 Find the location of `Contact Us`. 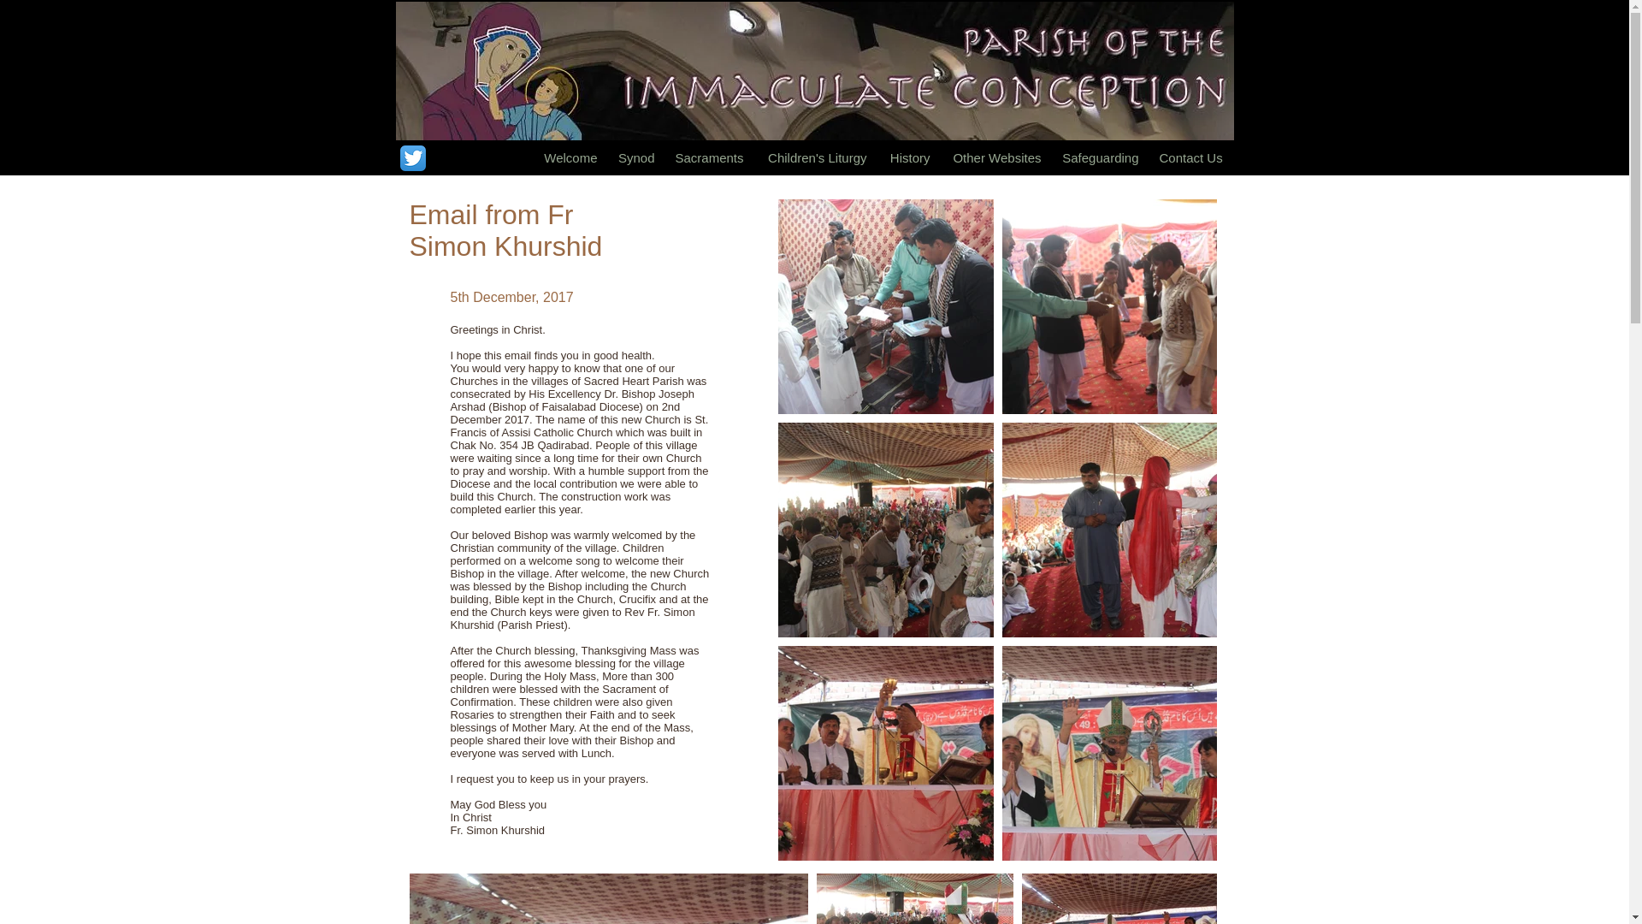

Contact Us is located at coordinates (1190, 157).